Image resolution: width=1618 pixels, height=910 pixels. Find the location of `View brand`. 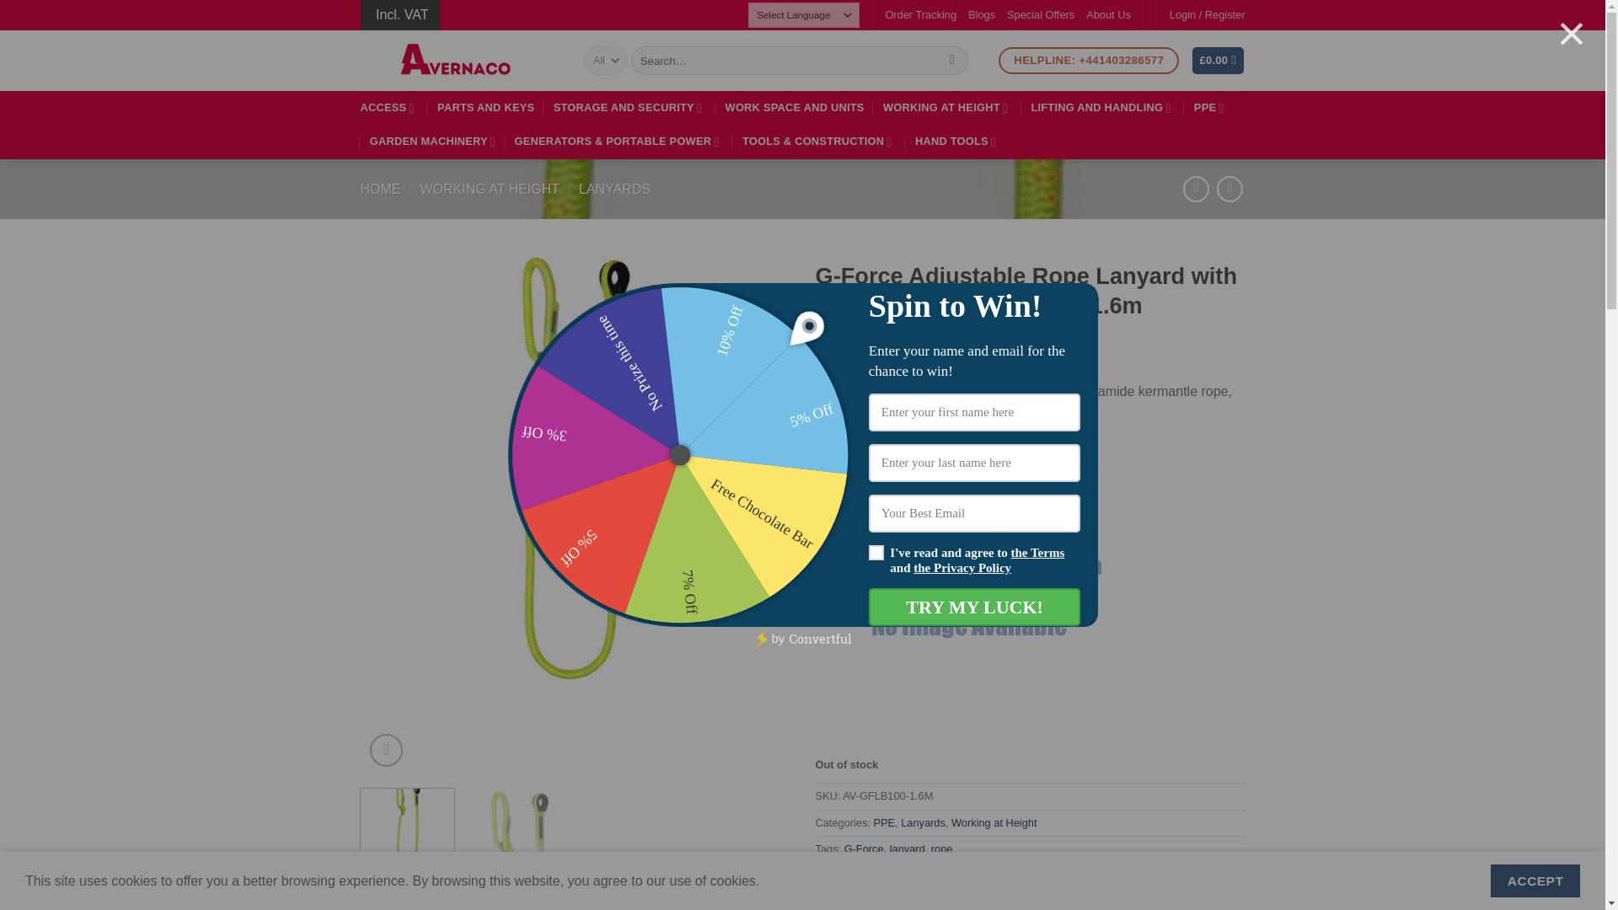

View brand is located at coordinates (840, 897).